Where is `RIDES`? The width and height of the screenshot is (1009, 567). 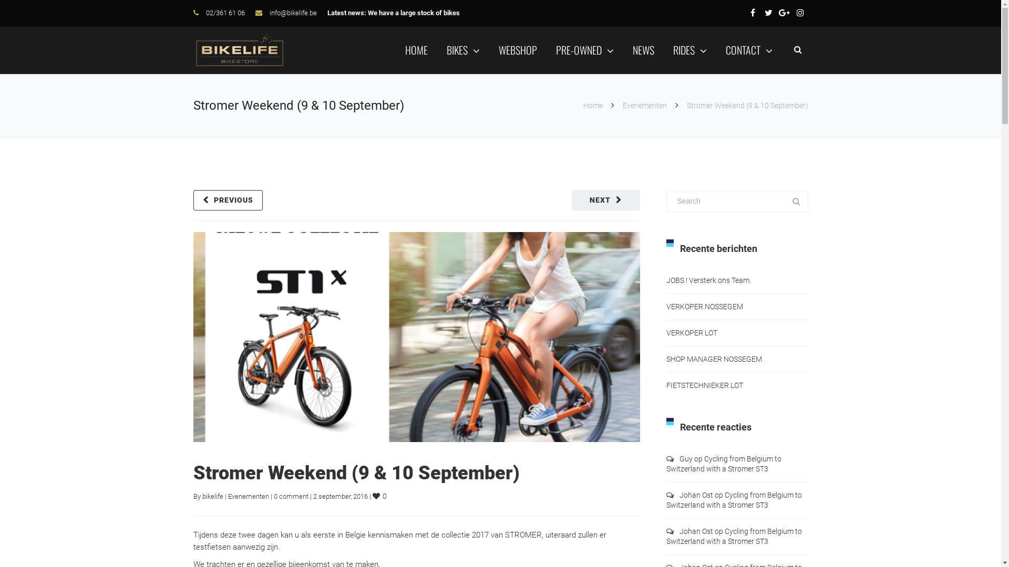 RIDES is located at coordinates (689, 50).